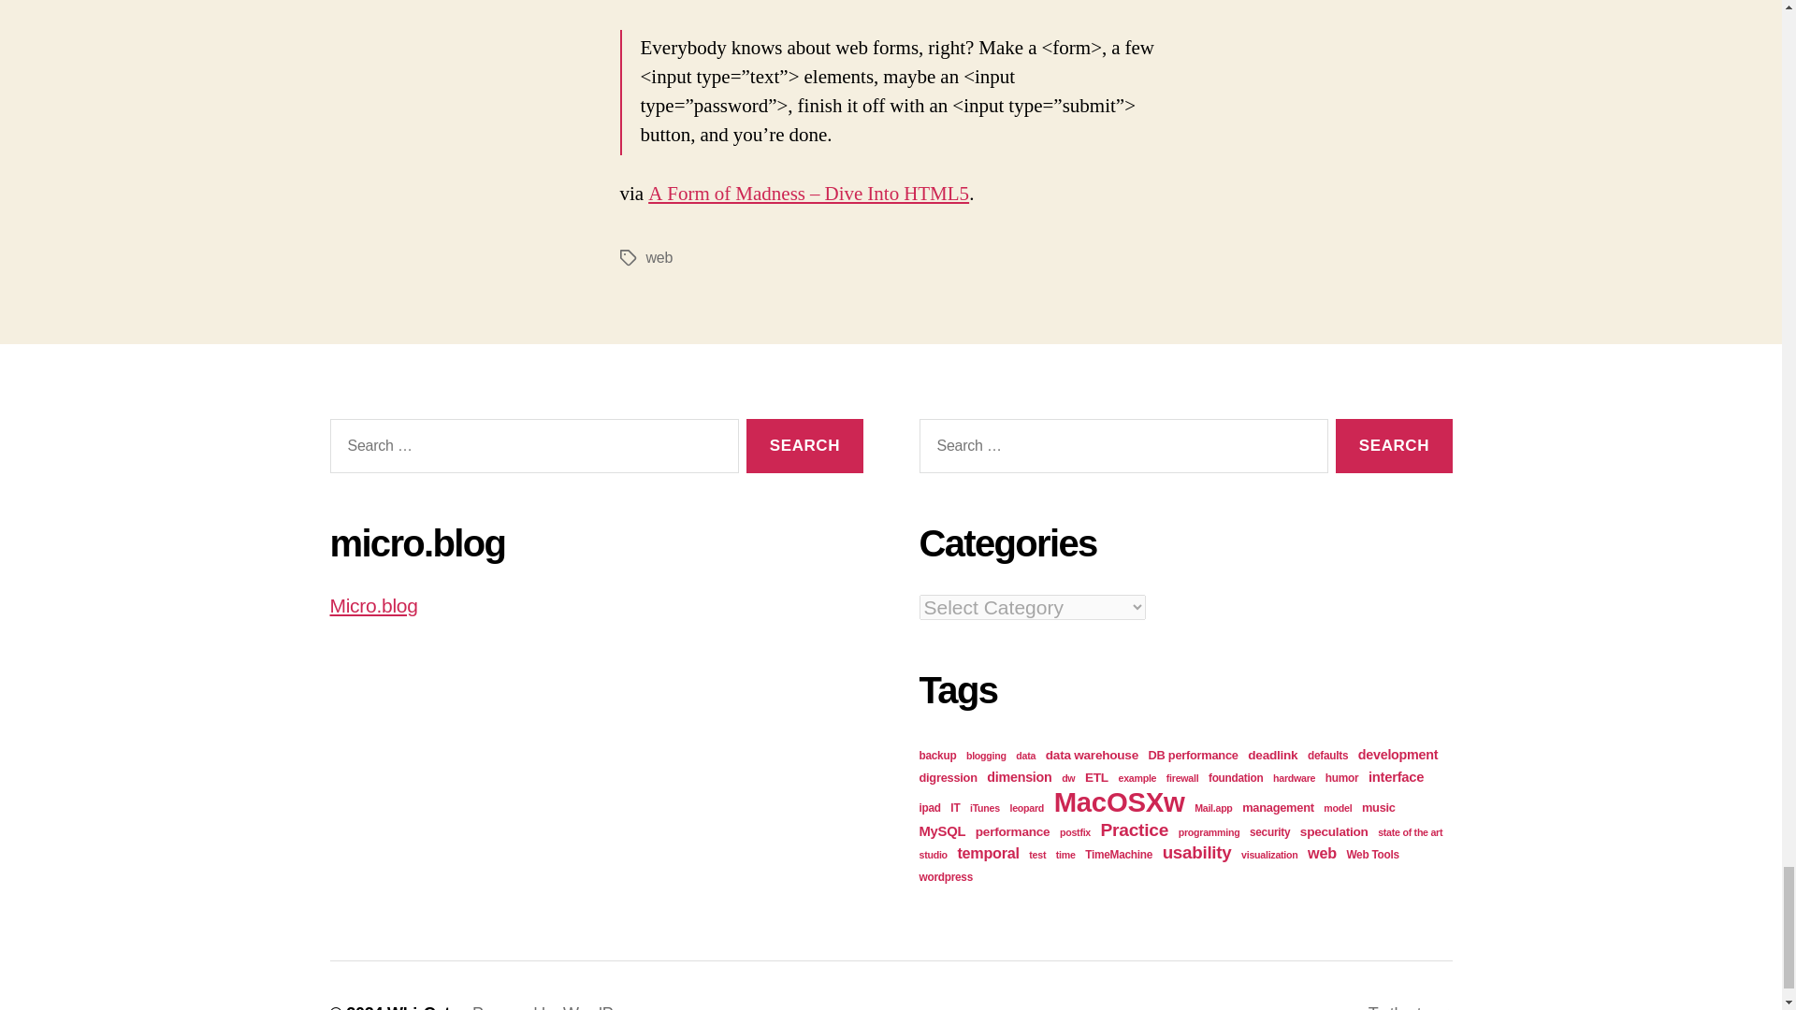 The image size is (1796, 1010). I want to click on Search, so click(1394, 446).